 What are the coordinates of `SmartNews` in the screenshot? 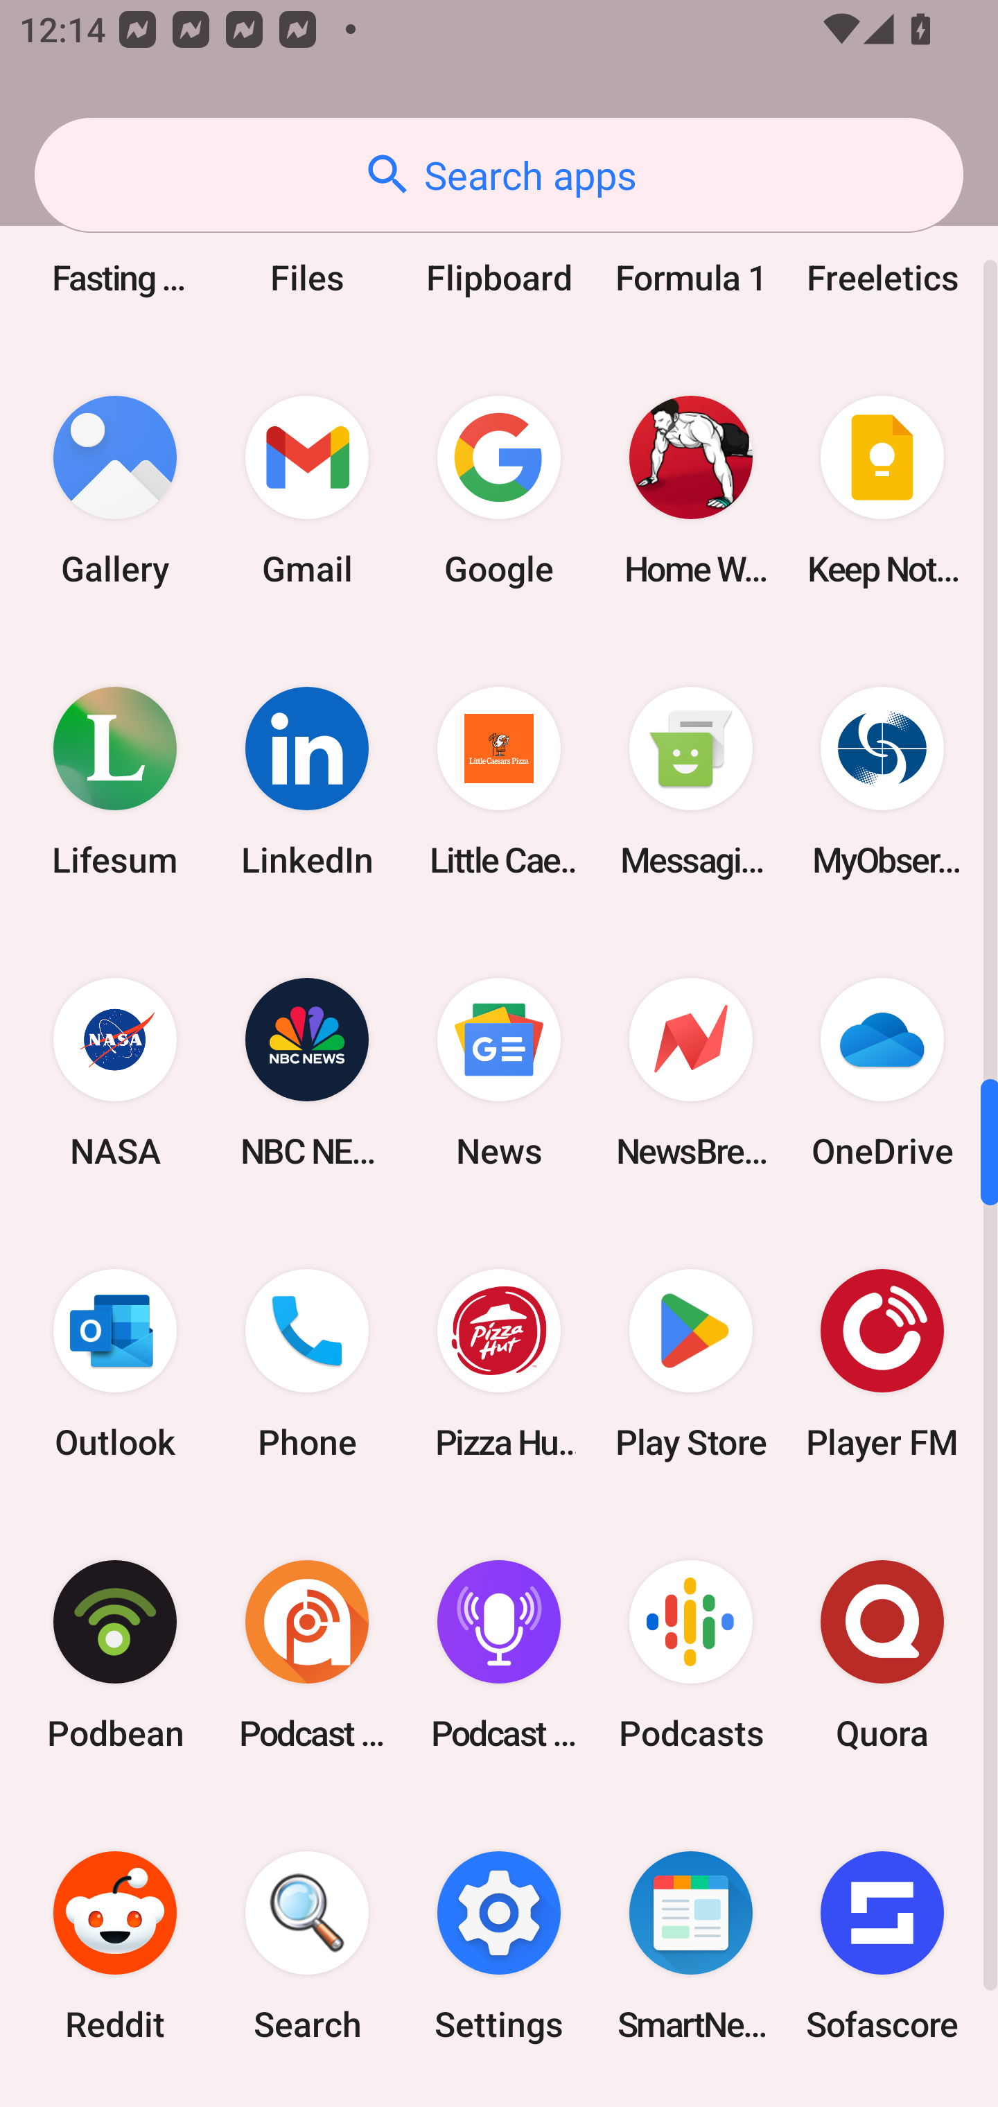 It's located at (690, 1946).